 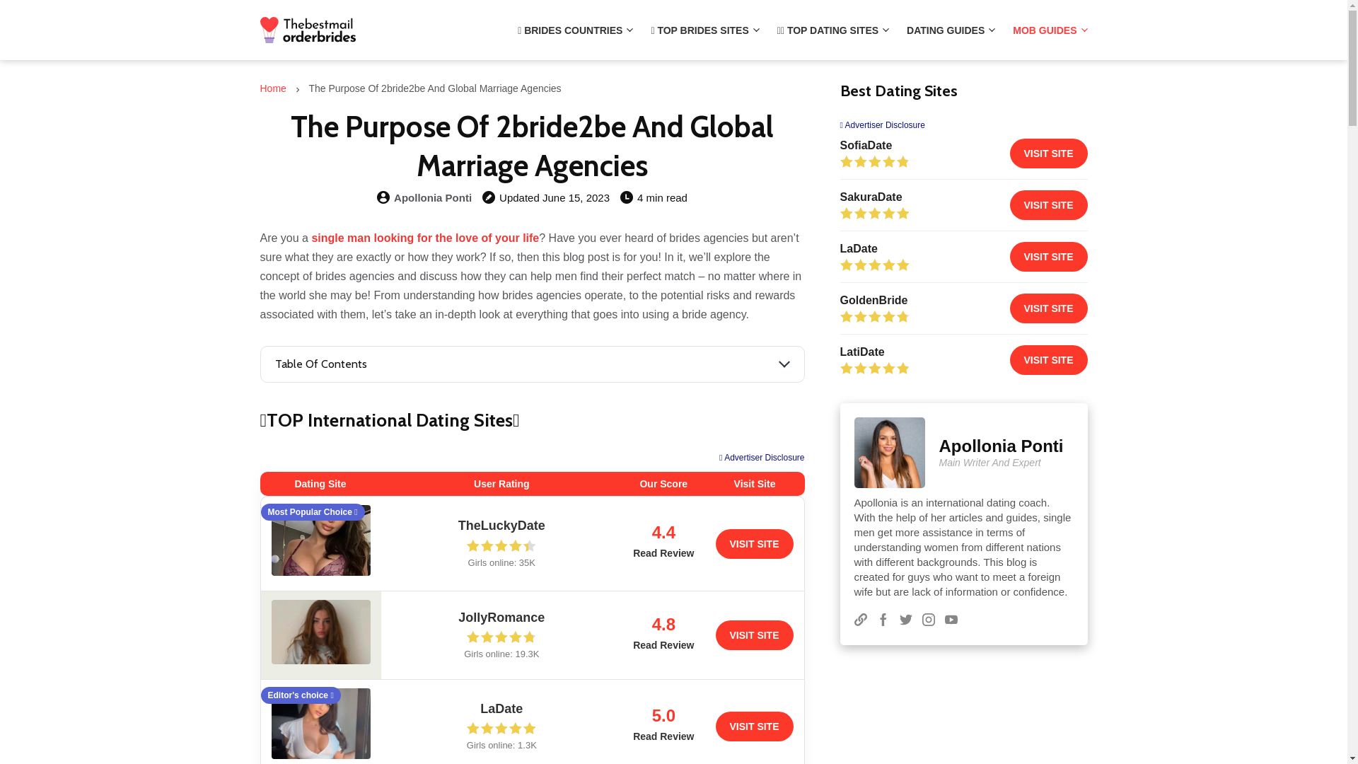 What do you see at coordinates (875, 368) in the screenshot?
I see `Our Score` at bounding box center [875, 368].